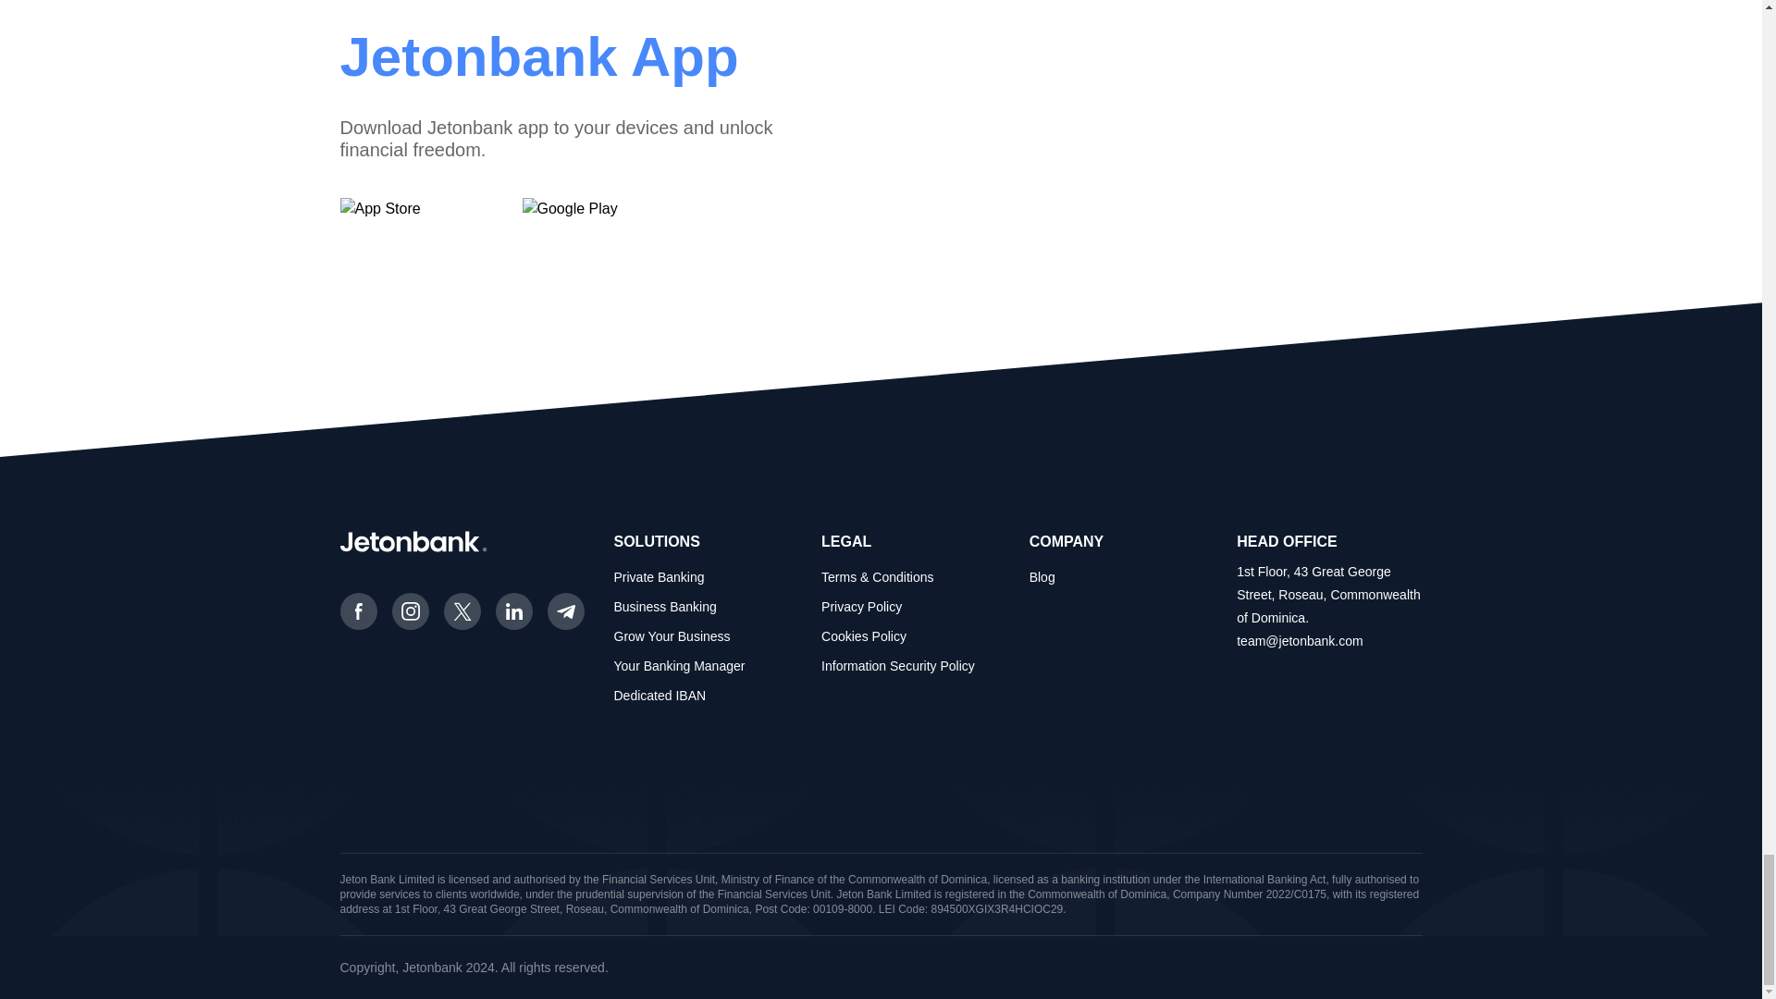 The height and width of the screenshot is (999, 1776). I want to click on Blog, so click(1042, 576).